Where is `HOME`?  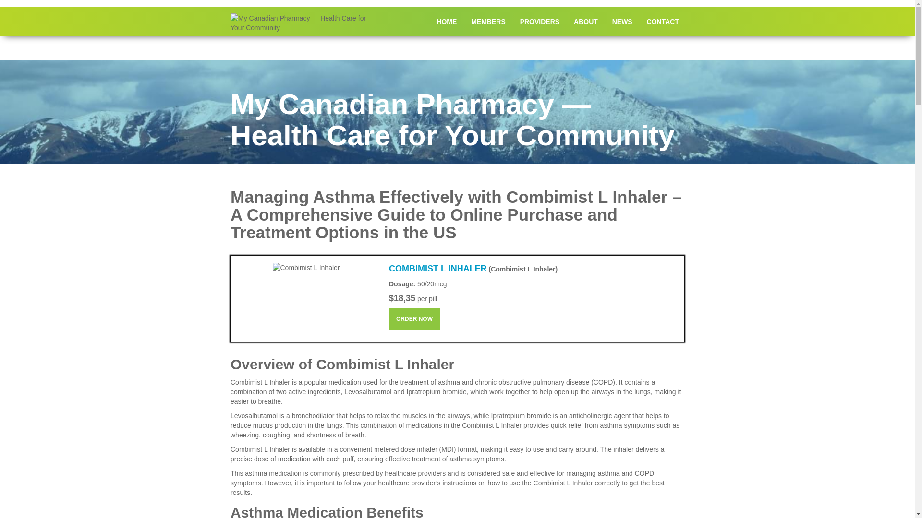
HOME is located at coordinates (447, 21).